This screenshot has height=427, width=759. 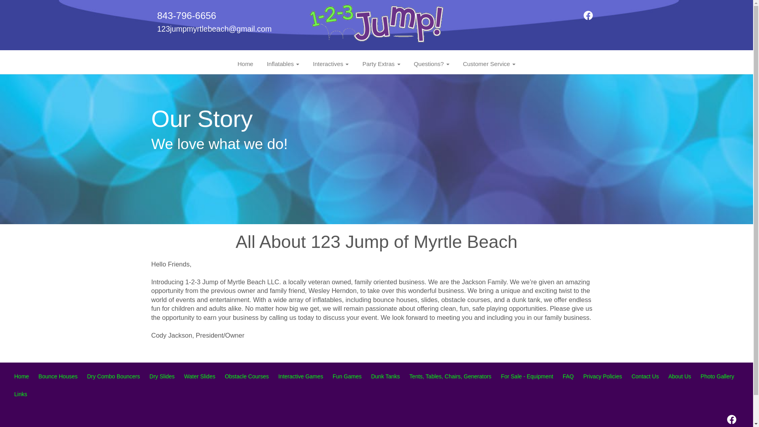 What do you see at coordinates (21, 394) in the screenshot?
I see `Links` at bounding box center [21, 394].